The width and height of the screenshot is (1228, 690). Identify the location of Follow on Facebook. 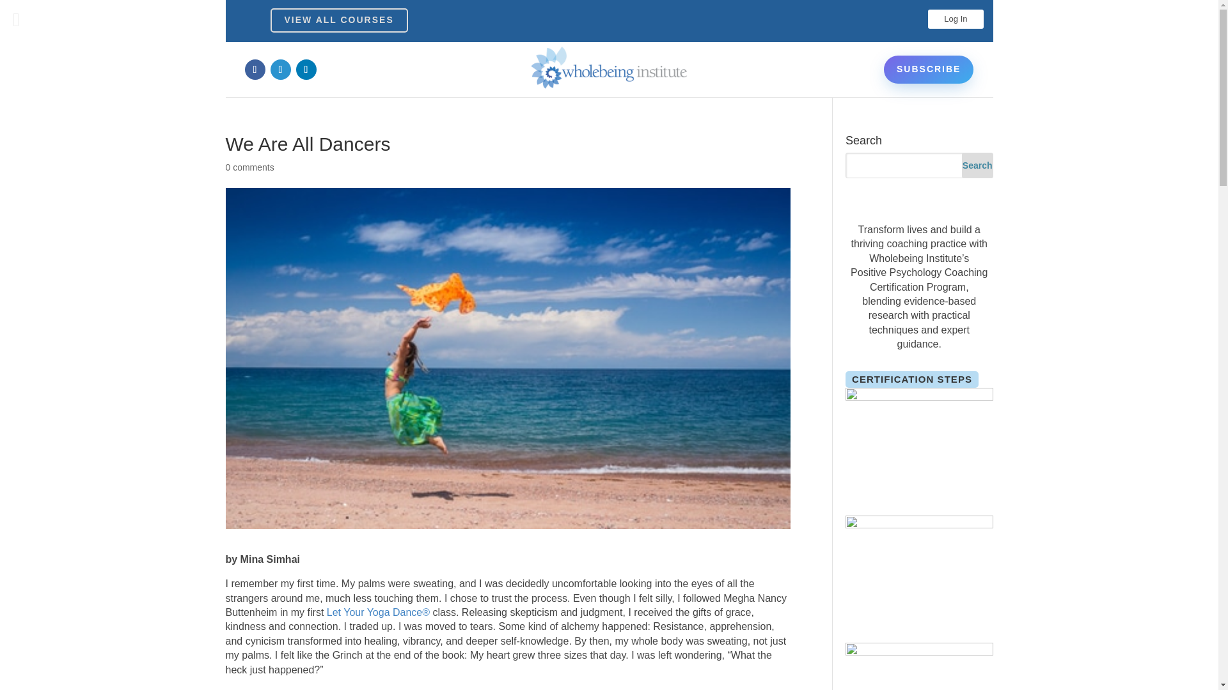
(255, 69).